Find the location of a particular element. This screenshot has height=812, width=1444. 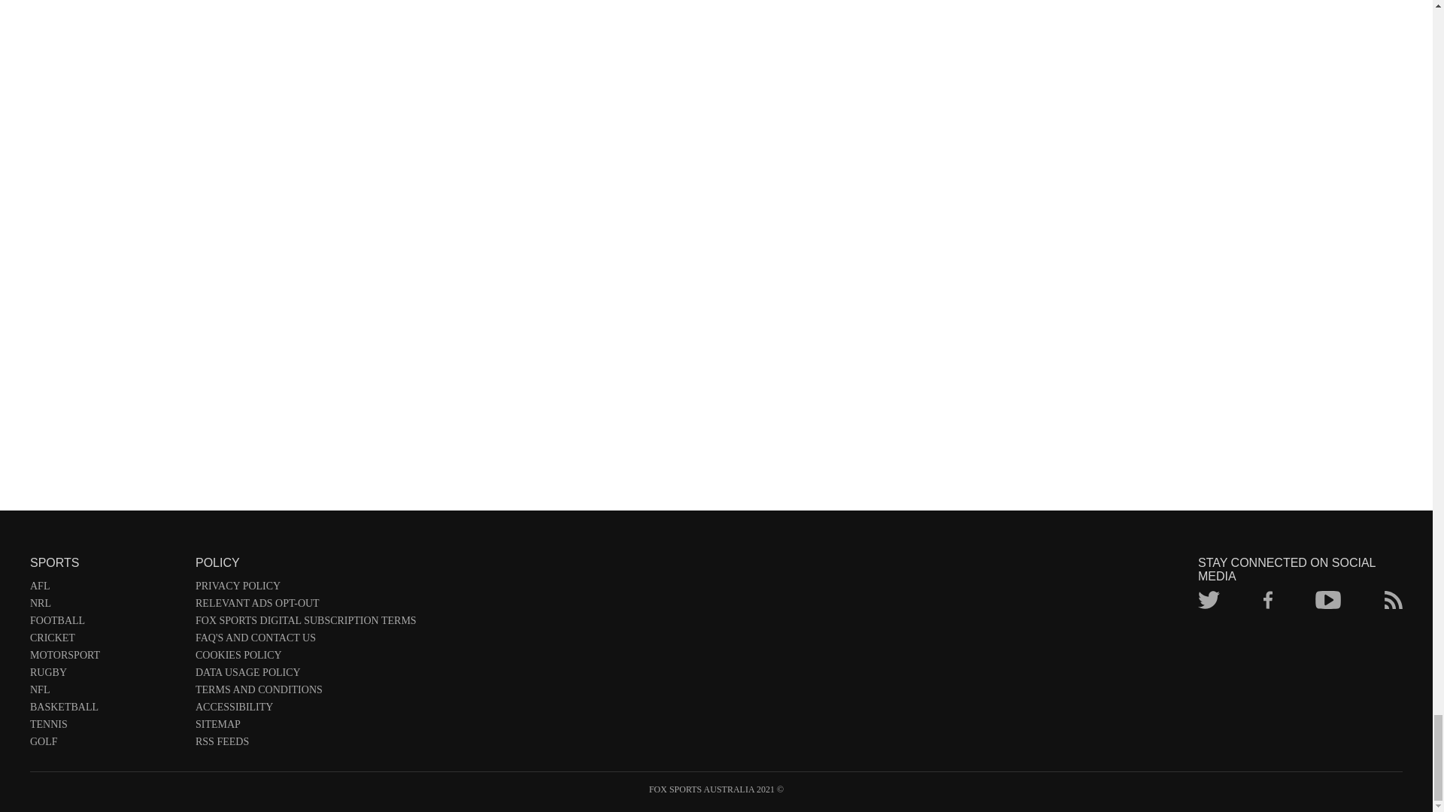

BASKETBALL is located at coordinates (105, 710).